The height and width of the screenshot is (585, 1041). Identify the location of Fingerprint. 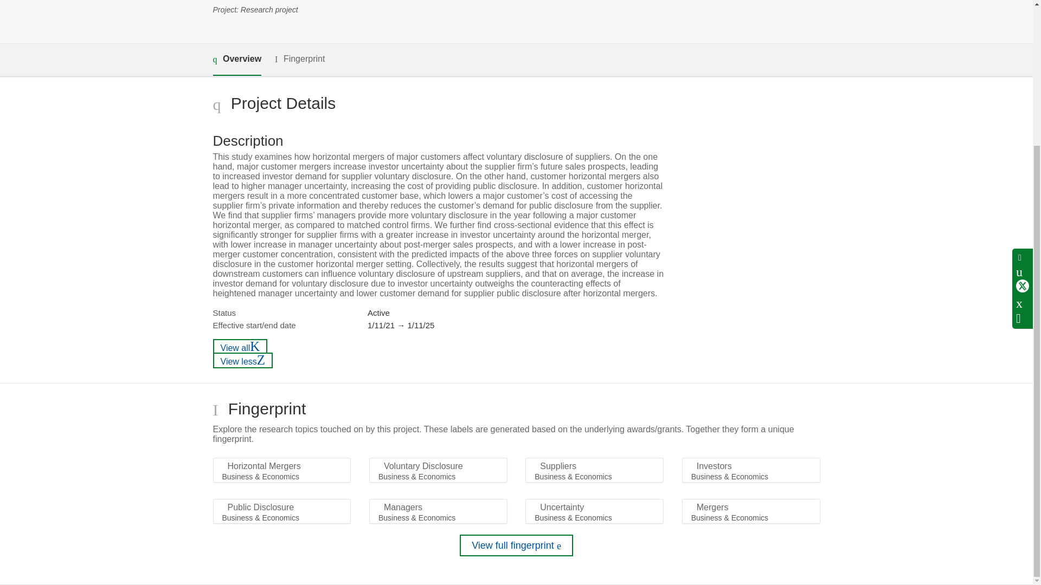
(299, 60).